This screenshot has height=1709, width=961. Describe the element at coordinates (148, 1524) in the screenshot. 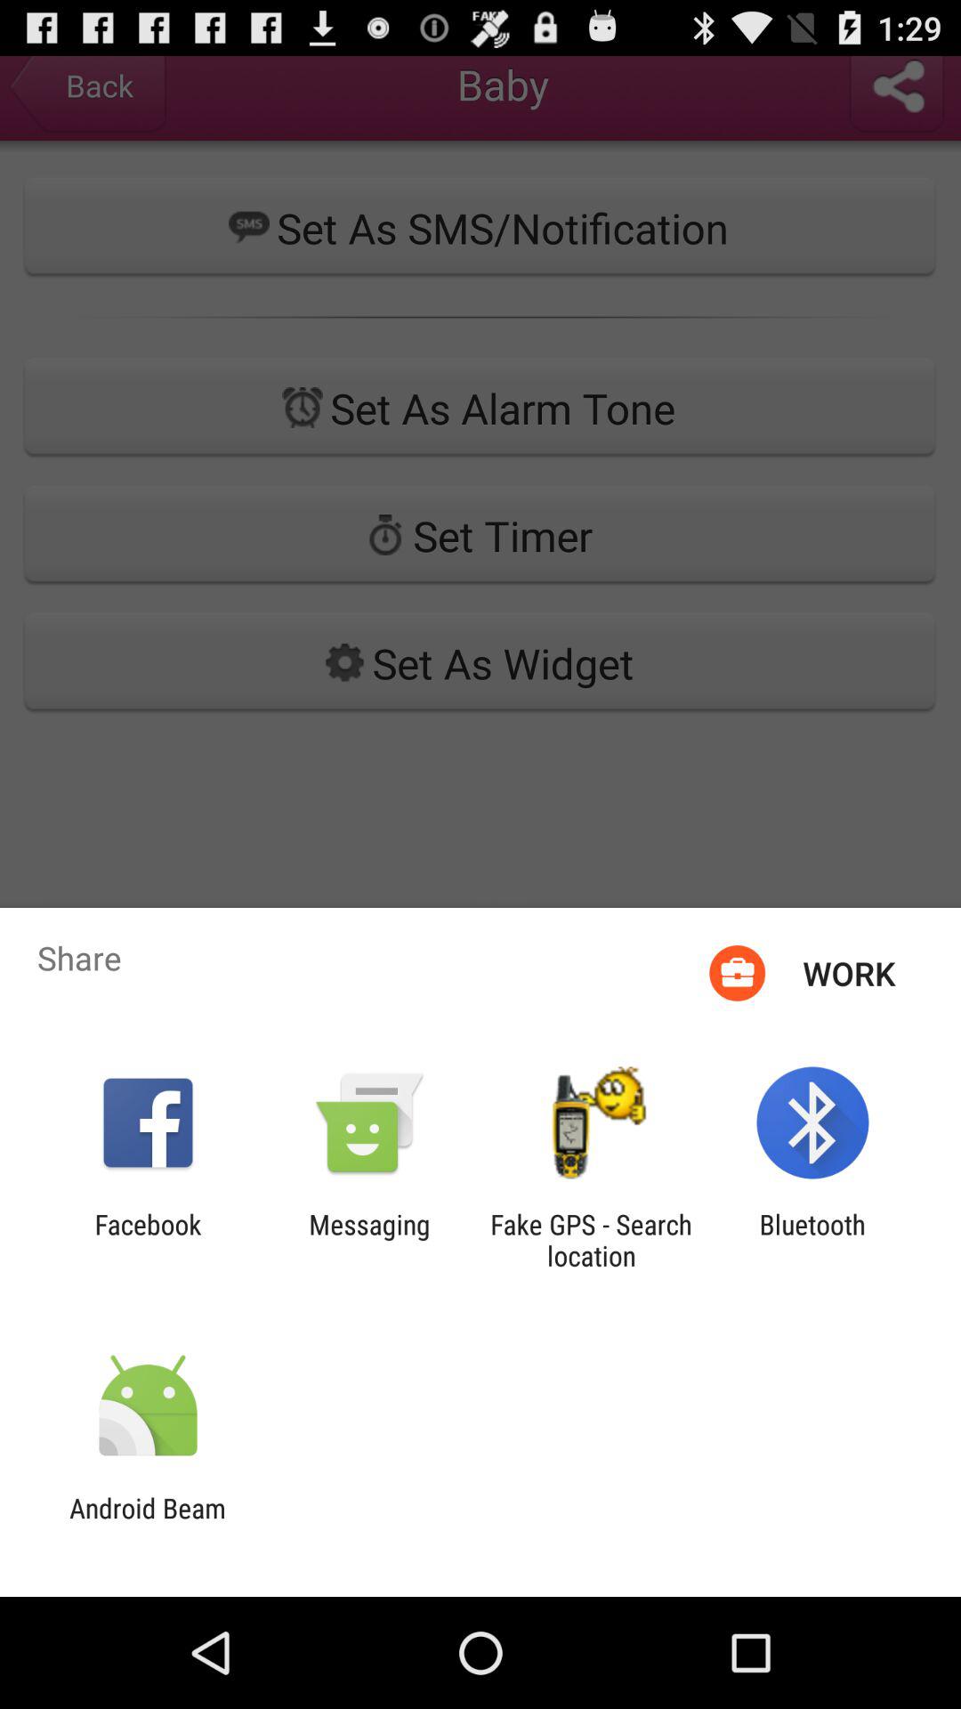

I see `swipe to android beam app` at that location.